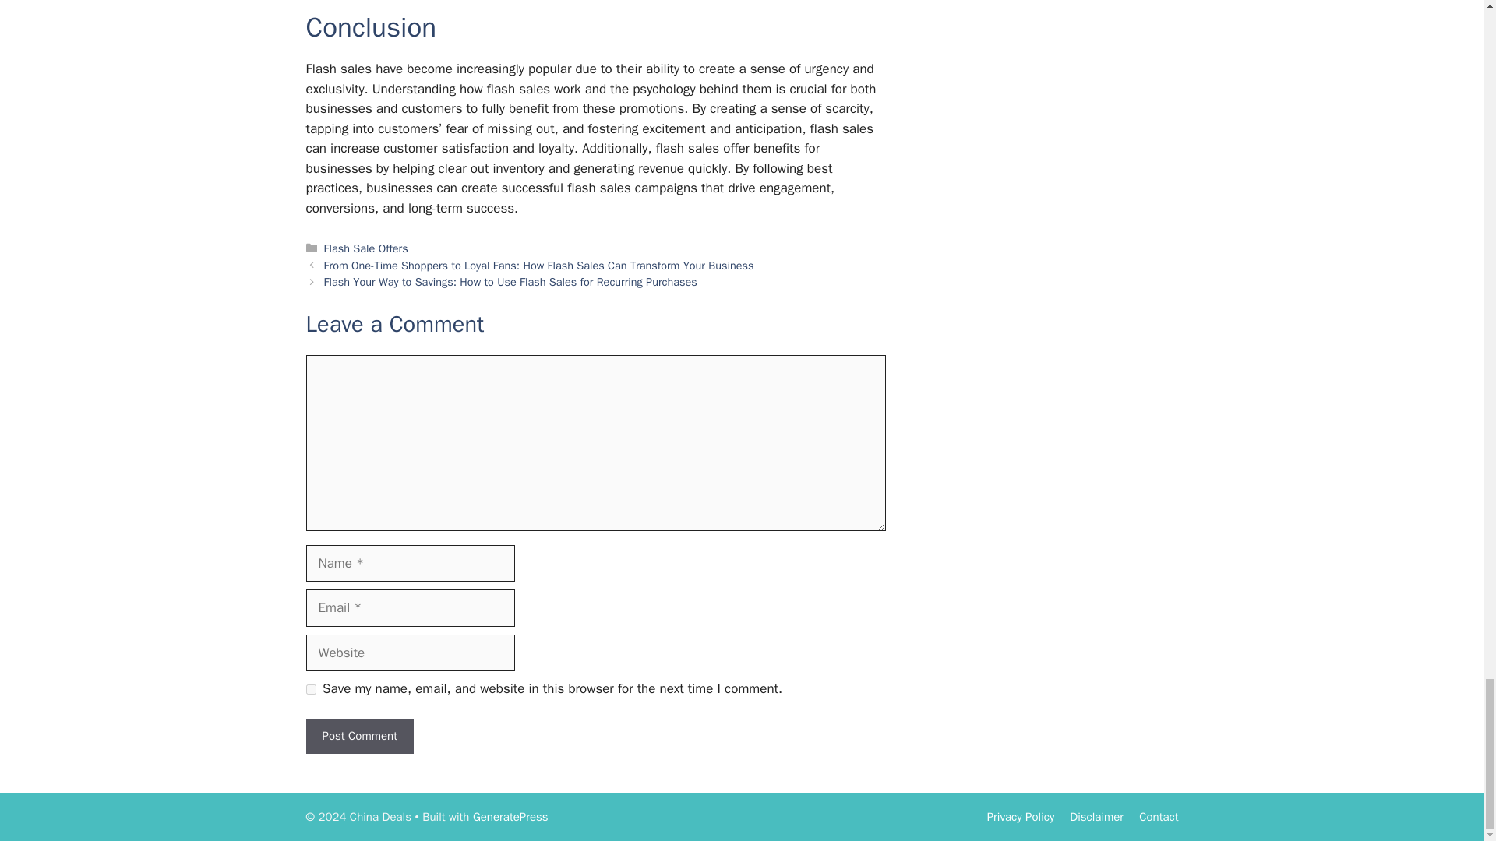 This screenshot has height=841, width=1496. Describe the element at coordinates (1158, 817) in the screenshot. I see `Contact` at that location.